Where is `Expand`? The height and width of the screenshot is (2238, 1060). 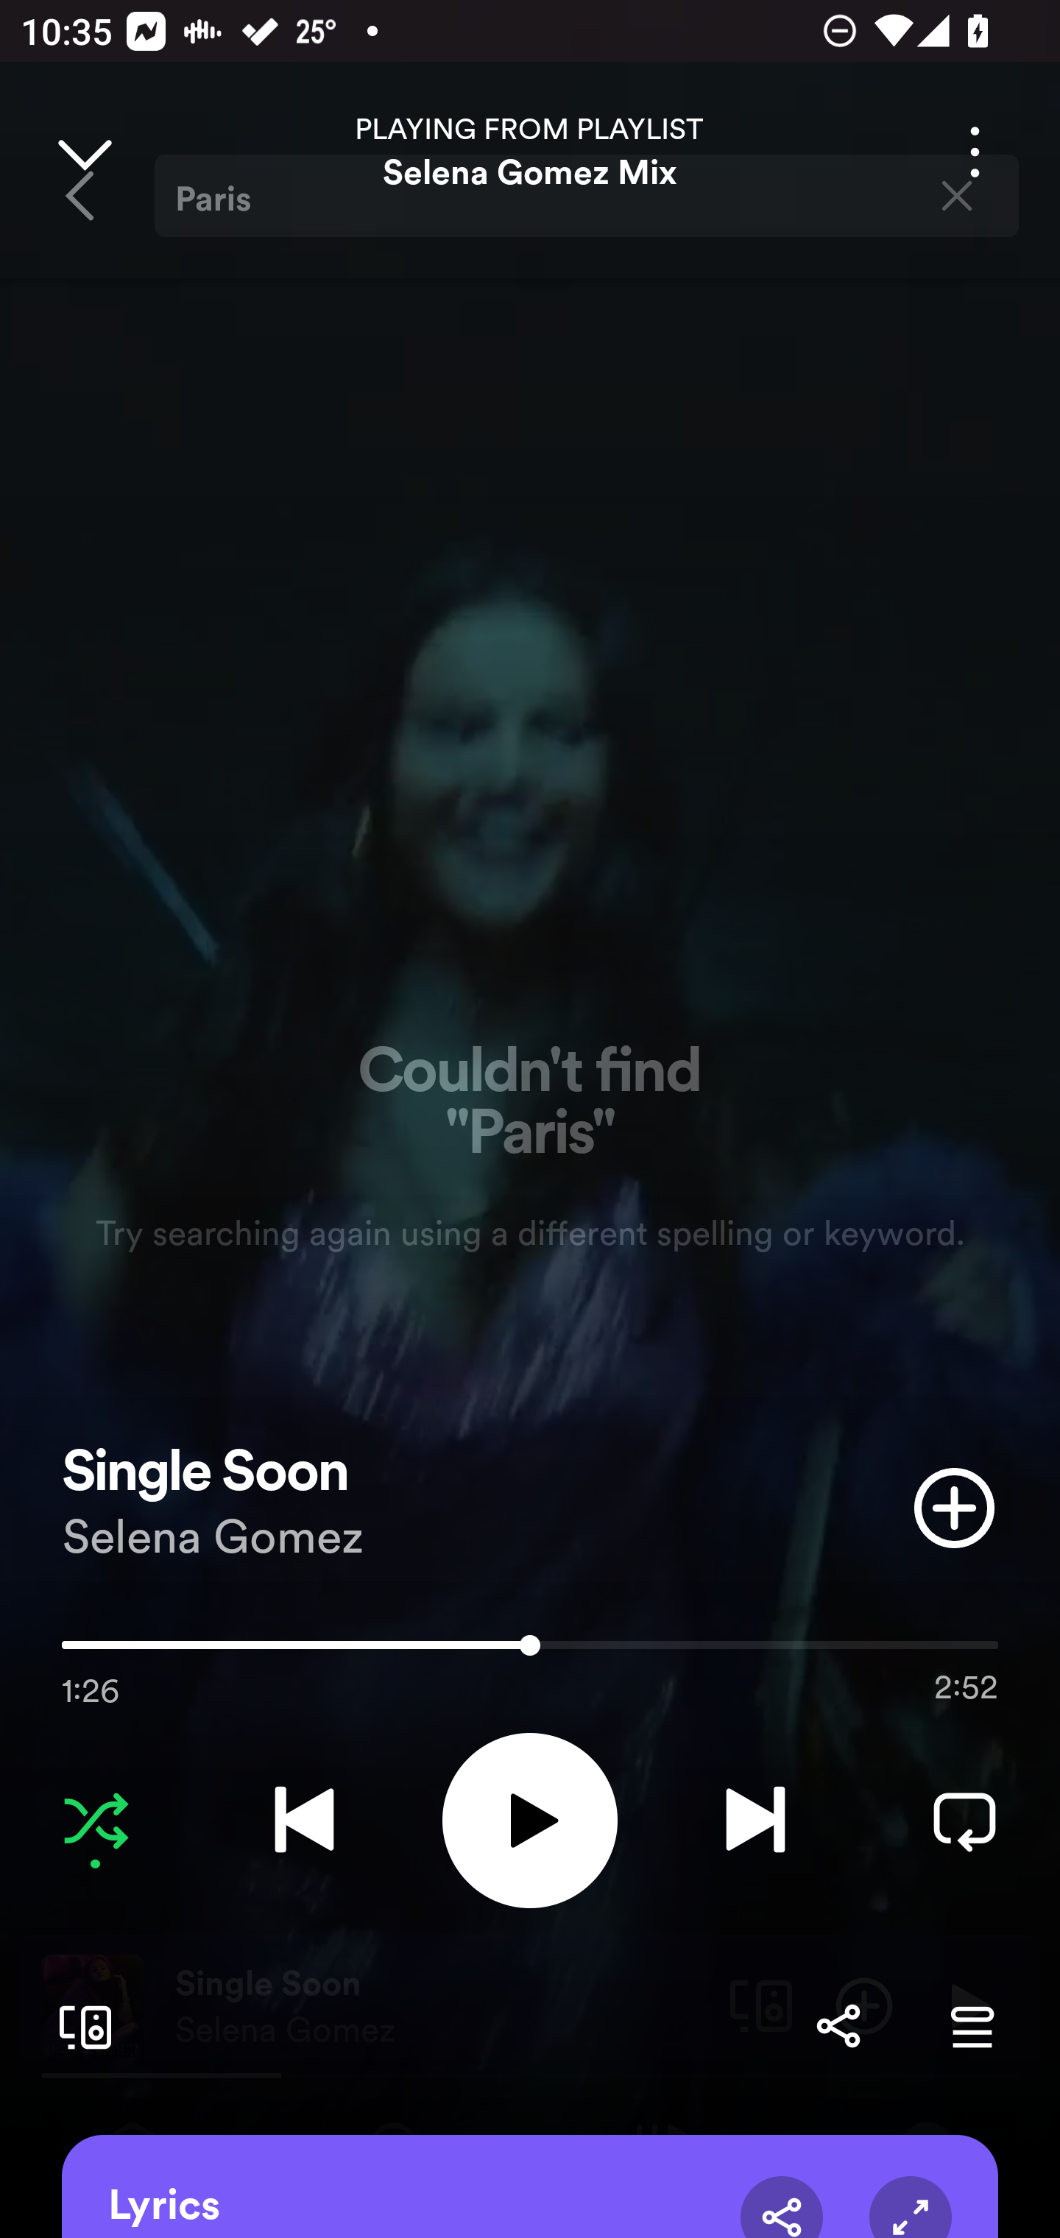
Expand is located at coordinates (910, 2206).